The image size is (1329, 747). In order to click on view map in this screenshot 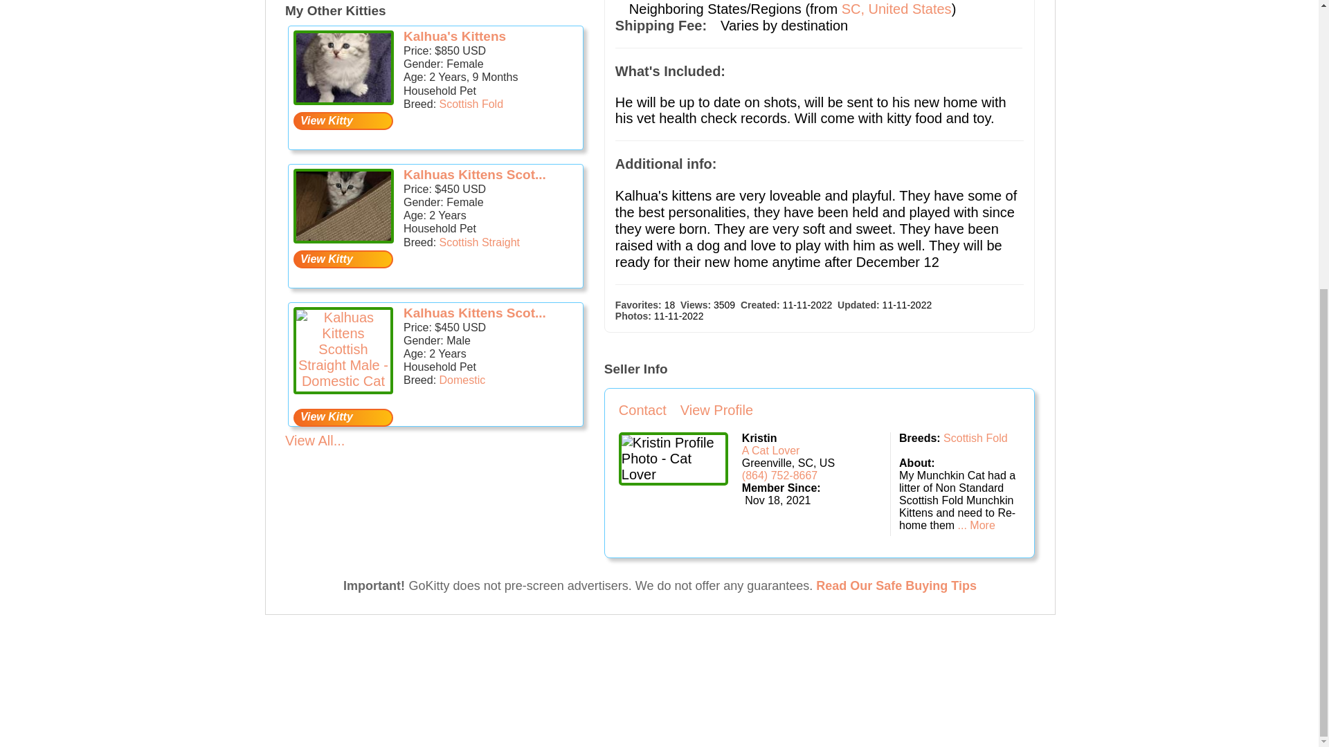, I will do `click(896, 8)`.